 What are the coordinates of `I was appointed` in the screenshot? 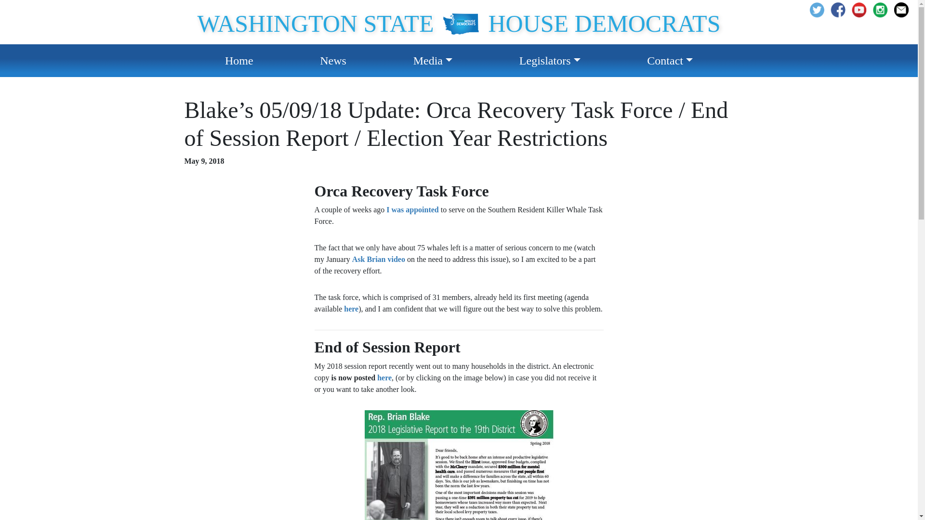 It's located at (412, 209).